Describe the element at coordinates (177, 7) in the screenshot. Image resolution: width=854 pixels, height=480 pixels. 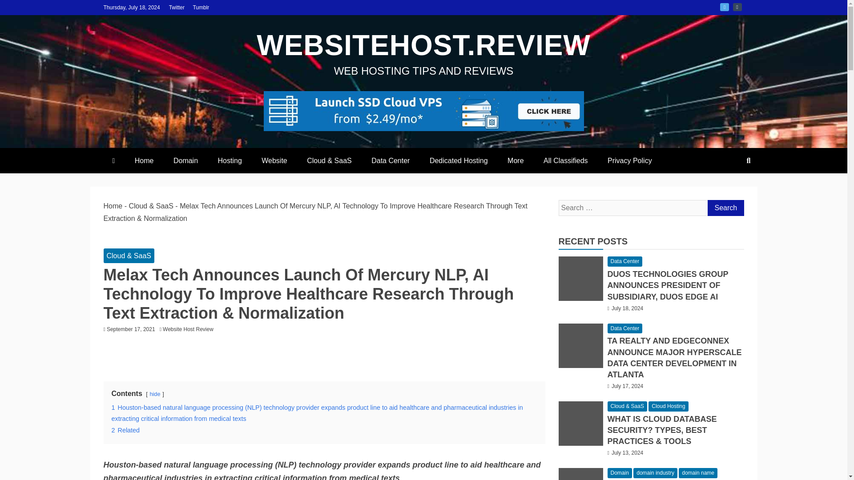
I see `Twitter` at that location.